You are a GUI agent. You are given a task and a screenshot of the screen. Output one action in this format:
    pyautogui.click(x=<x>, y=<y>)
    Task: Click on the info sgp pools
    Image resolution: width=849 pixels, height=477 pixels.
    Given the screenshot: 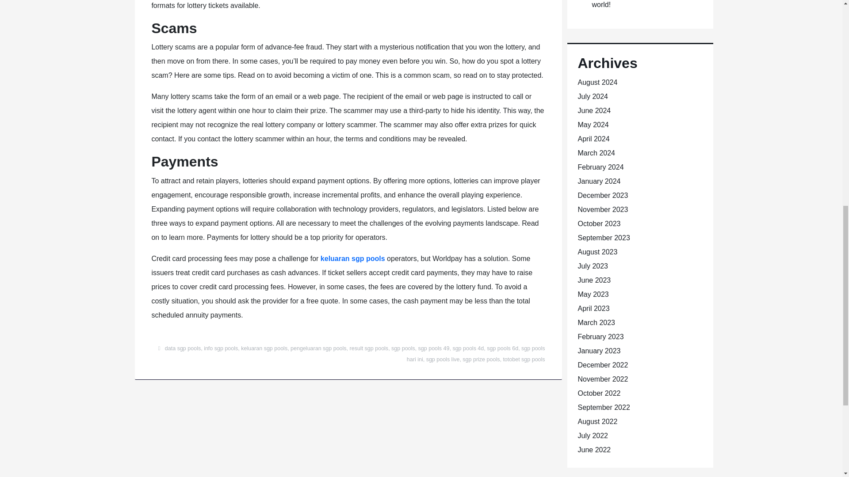 What is the action you would take?
    pyautogui.click(x=220, y=348)
    